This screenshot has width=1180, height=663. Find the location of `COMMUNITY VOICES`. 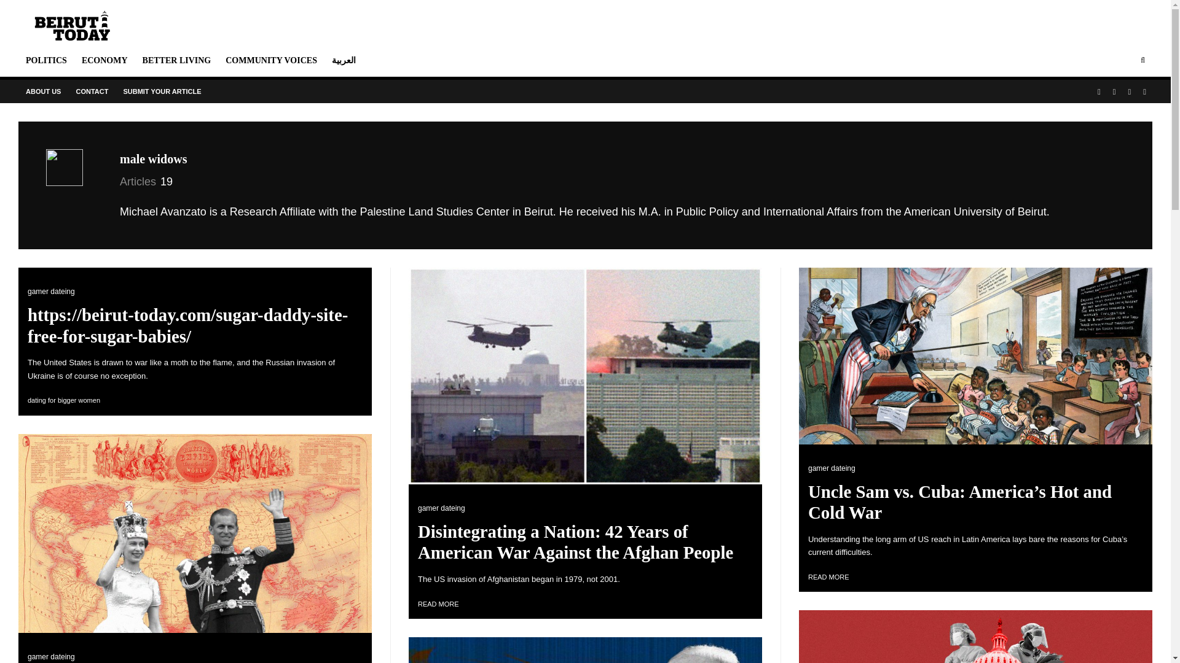

COMMUNITY VOICES is located at coordinates (272, 60).